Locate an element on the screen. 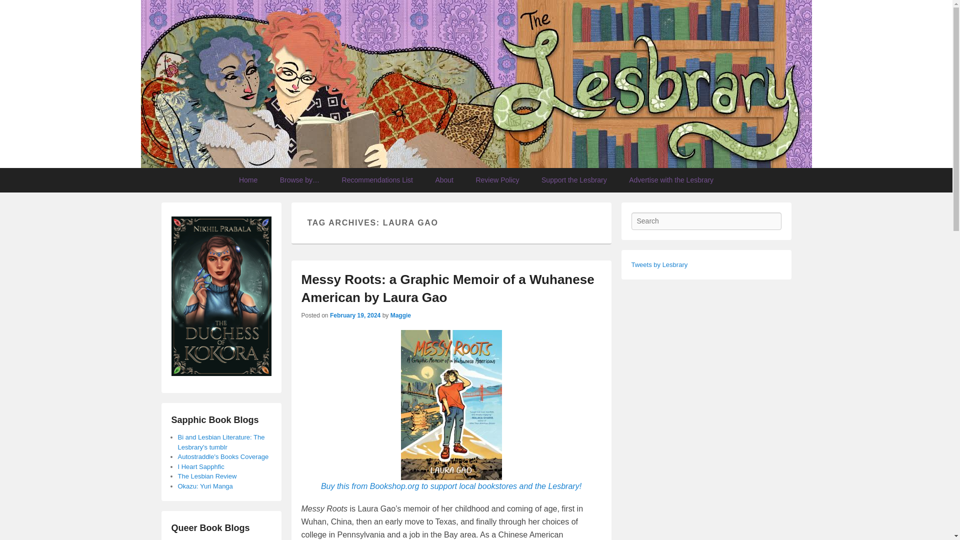 This screenshot has height=540, width=960. 3:30 am is located at coordinates (355, 315).